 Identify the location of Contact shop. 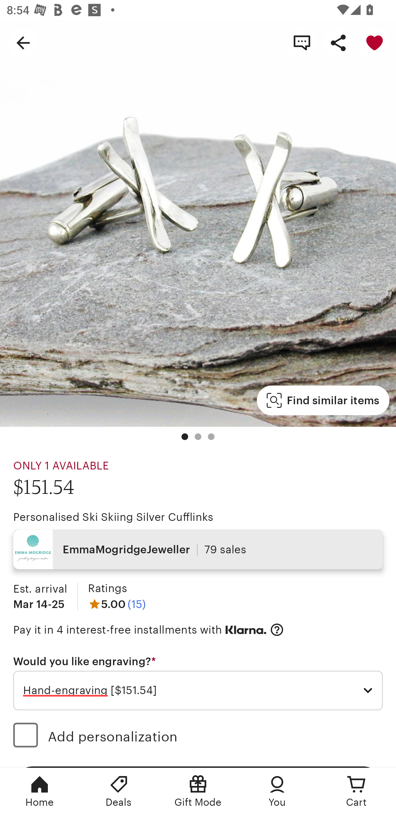
(302, 42).